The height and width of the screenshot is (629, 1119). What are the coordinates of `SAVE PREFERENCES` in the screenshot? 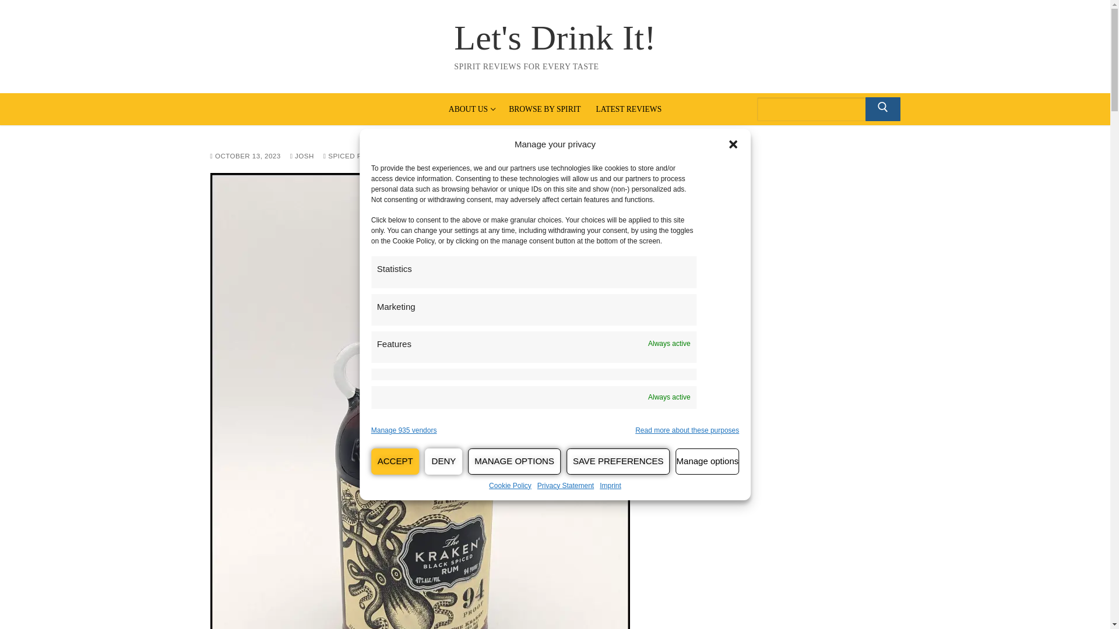 It's located at (404, 431).